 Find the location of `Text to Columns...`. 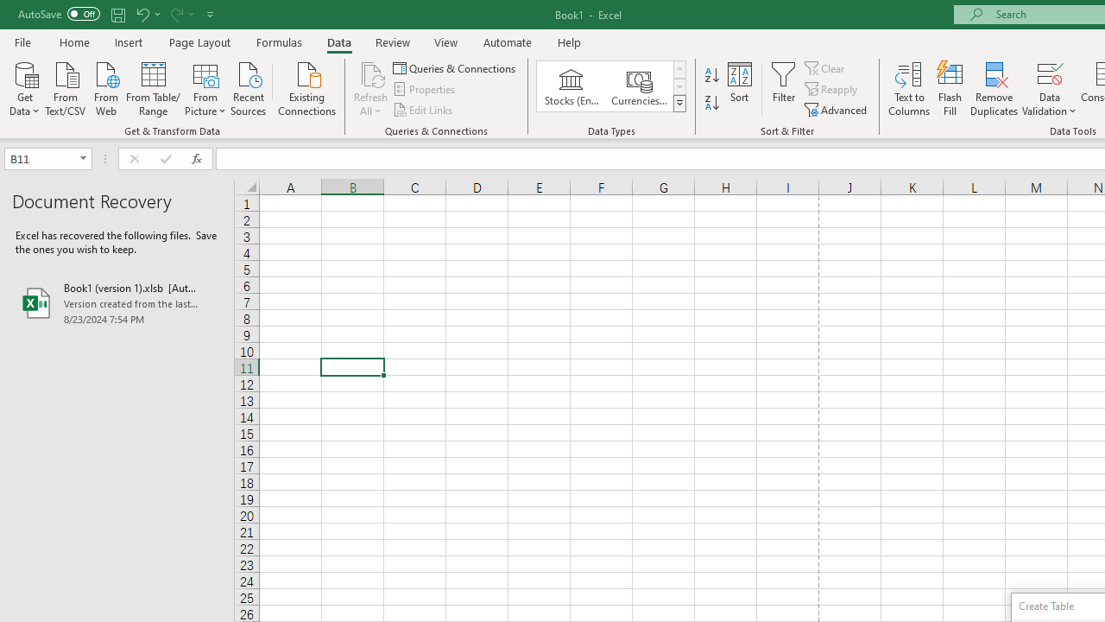

Text to Columns... is located at coordinates (909, 88).